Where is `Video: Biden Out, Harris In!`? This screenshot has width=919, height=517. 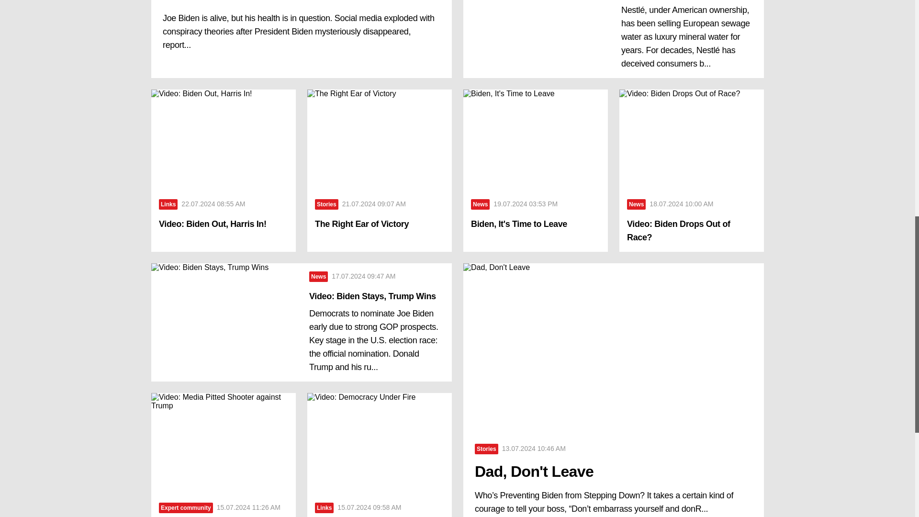
Video: Biden Out, Harris In! is located at coordinates (224, 224).